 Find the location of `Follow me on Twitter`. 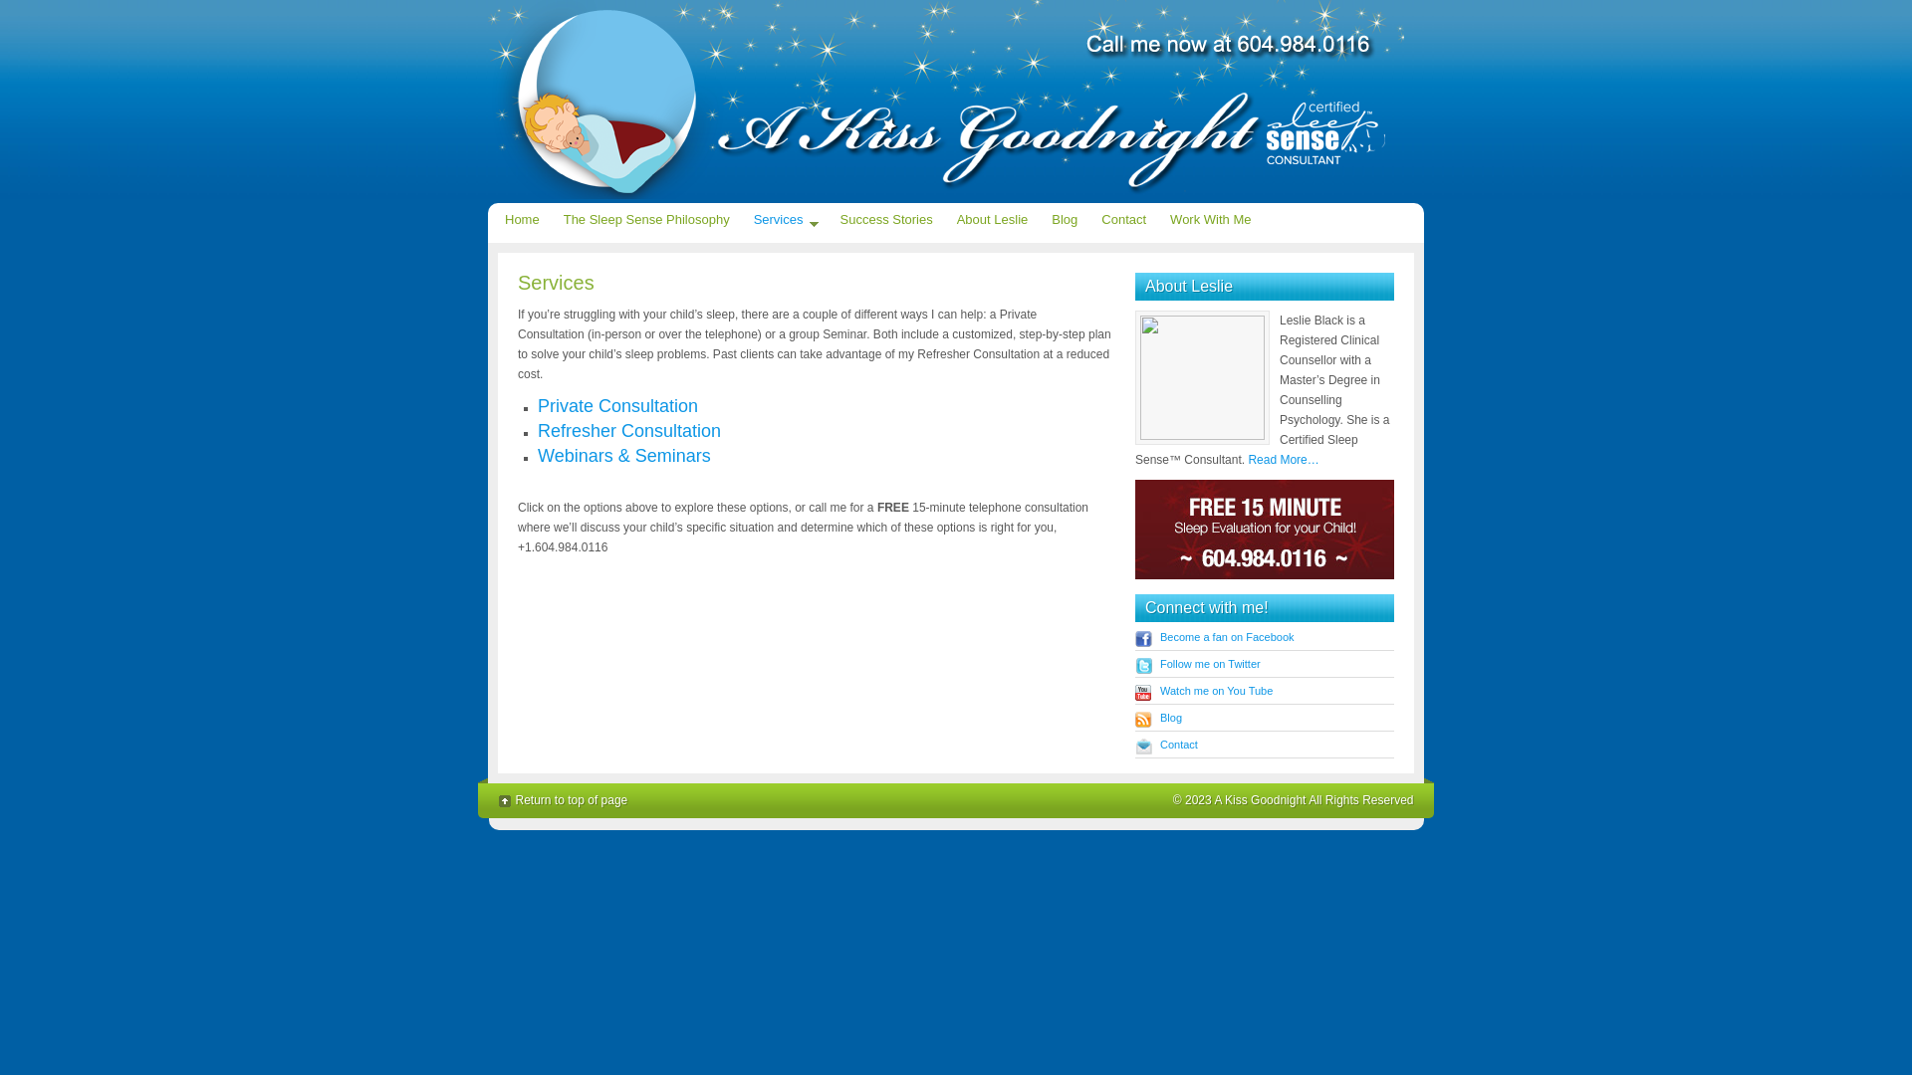

Follow me on Twitter is located at coordinates (1211, 664).